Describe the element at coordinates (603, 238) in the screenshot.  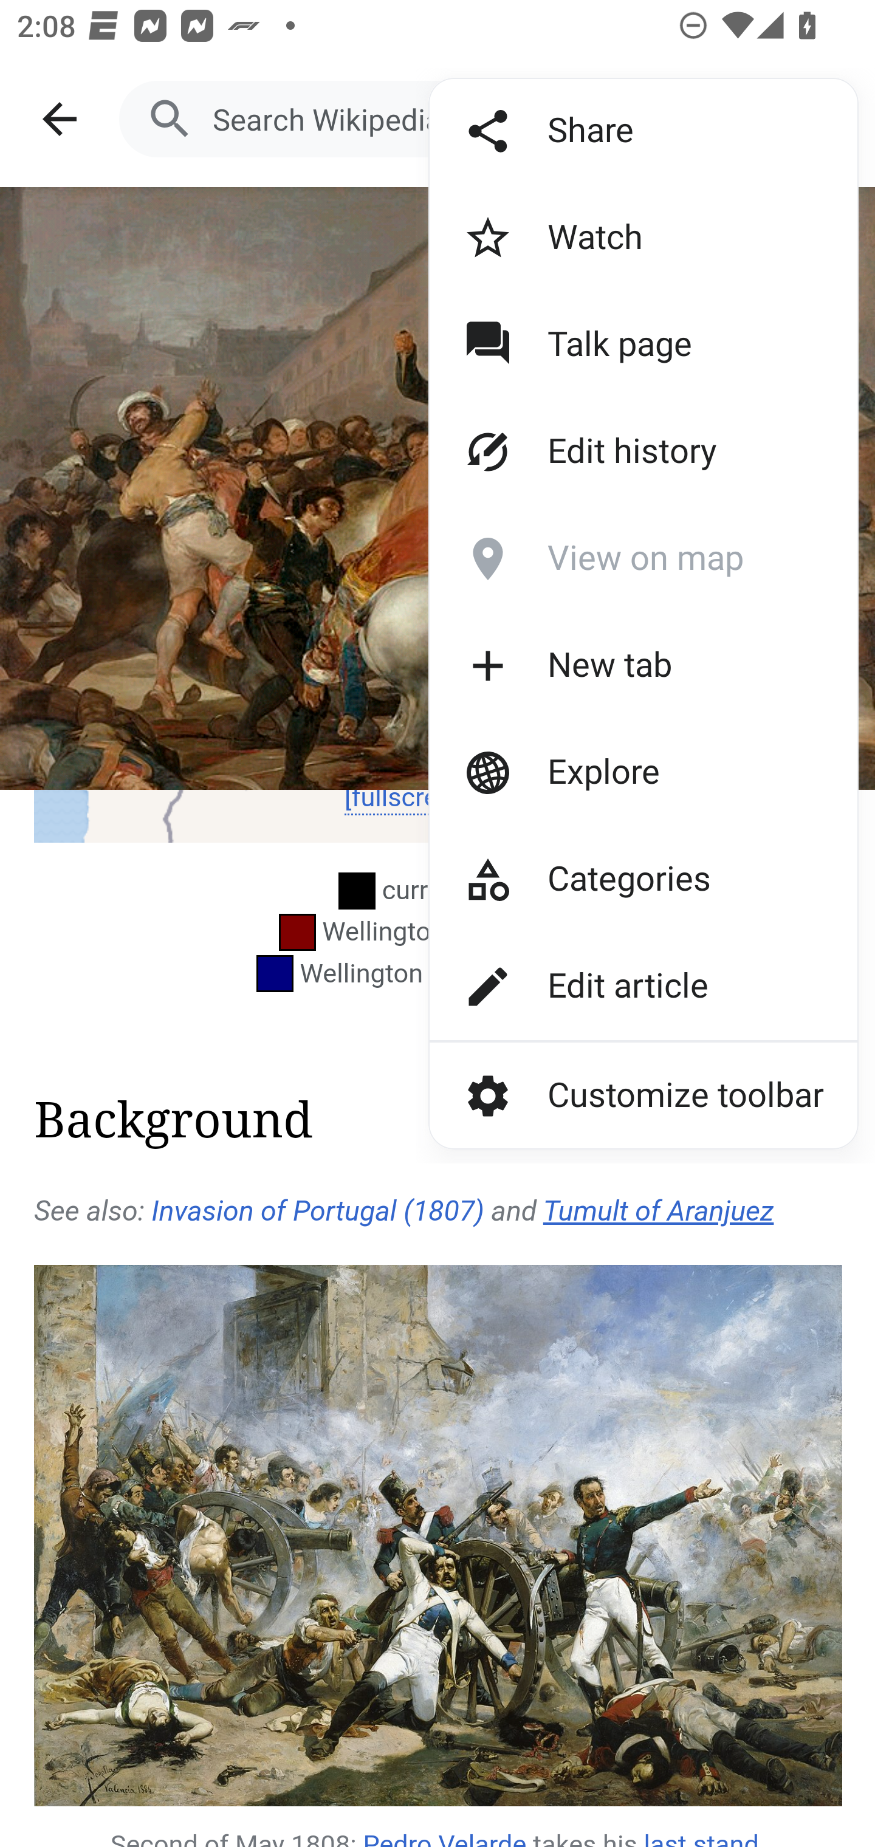
I see `Watch` at that location.